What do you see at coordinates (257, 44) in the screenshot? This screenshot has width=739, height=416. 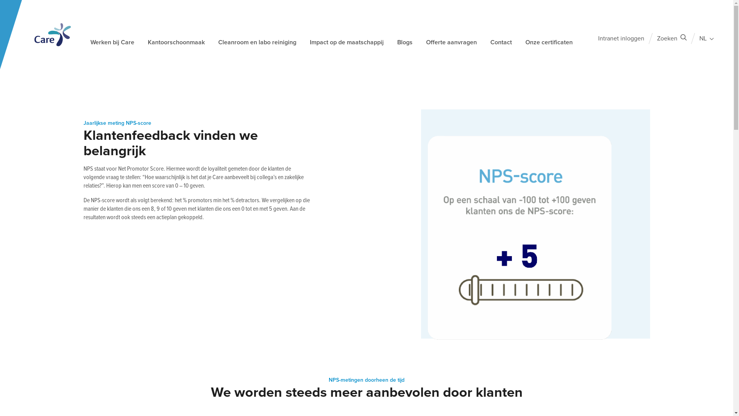 I see `Cleanroom en labo reiniging` at bounding box center [257, 44].